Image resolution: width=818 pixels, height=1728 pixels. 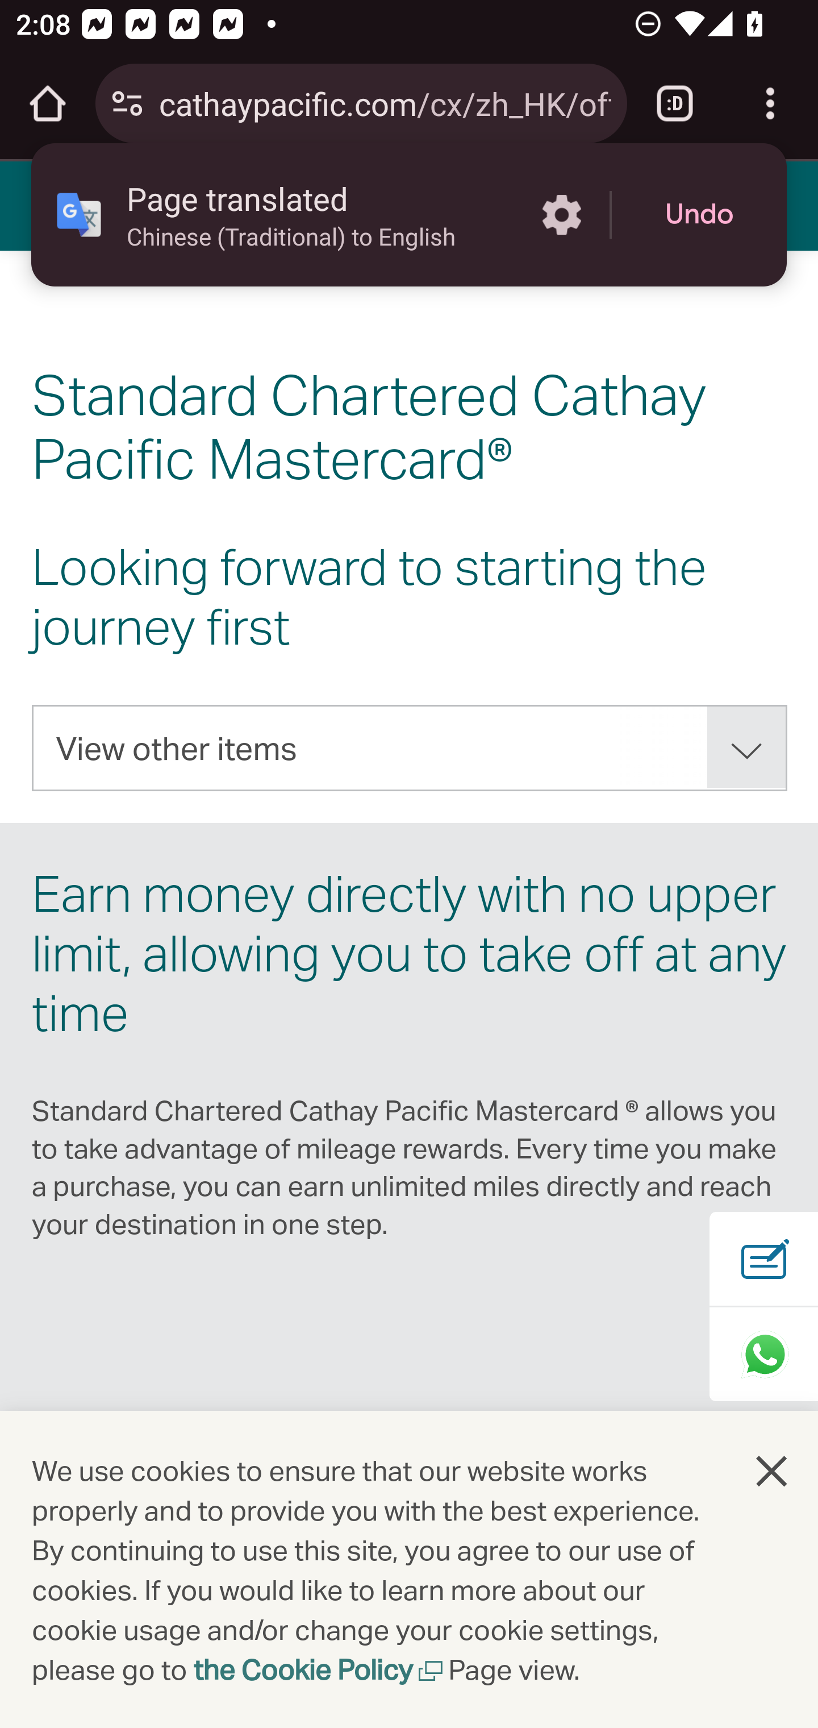 What do you see at coordinates (699, 215) in the screenshot?
I see `Undo` at bounding box center [699, 215].